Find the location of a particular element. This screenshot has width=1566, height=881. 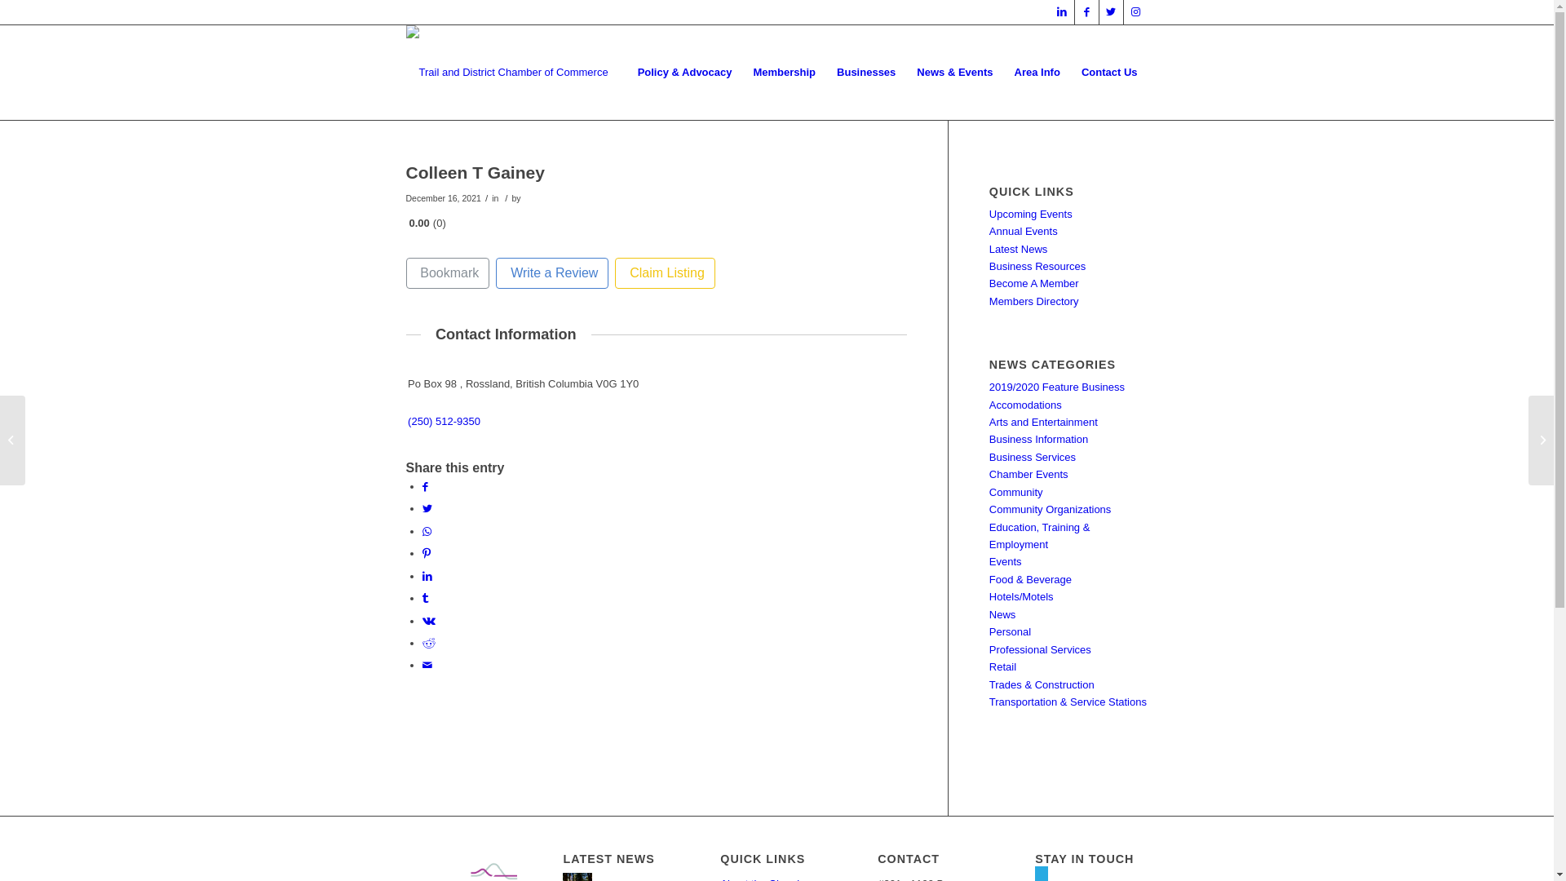

Facebook is located at coordinates (1086, 12).